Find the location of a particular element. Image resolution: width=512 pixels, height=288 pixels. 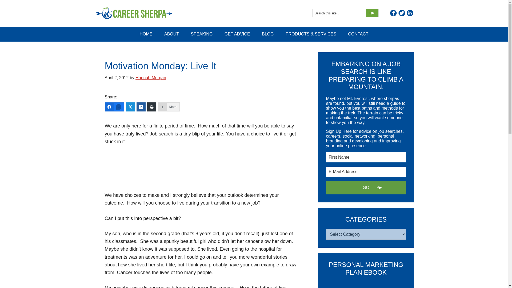

BLOG is located at coordinates (268, 34).